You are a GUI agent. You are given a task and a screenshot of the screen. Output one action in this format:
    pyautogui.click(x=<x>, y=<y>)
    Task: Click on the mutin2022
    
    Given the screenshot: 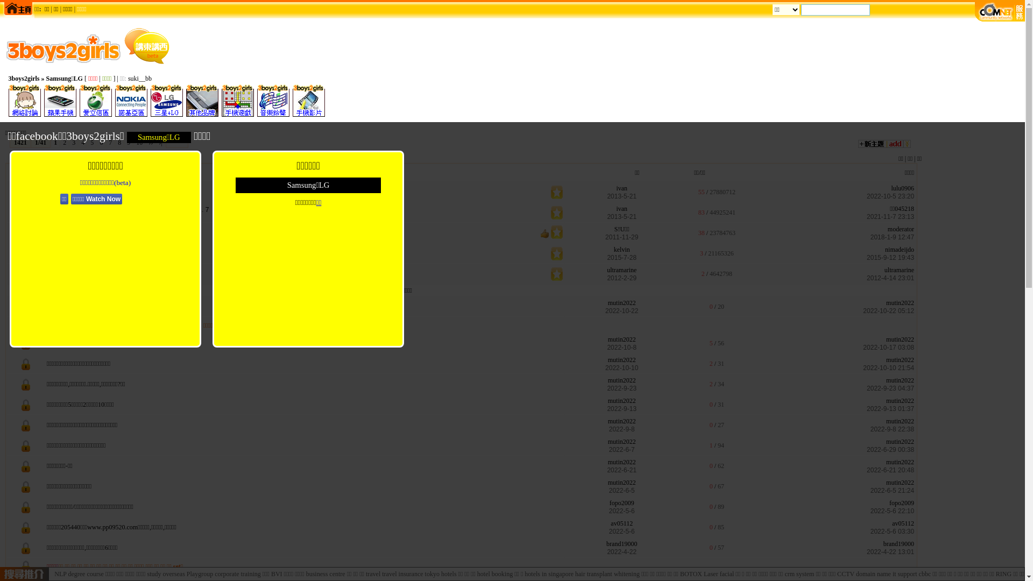 What is the action you would take?
    pyautogui.click(x=622, y=442)
    